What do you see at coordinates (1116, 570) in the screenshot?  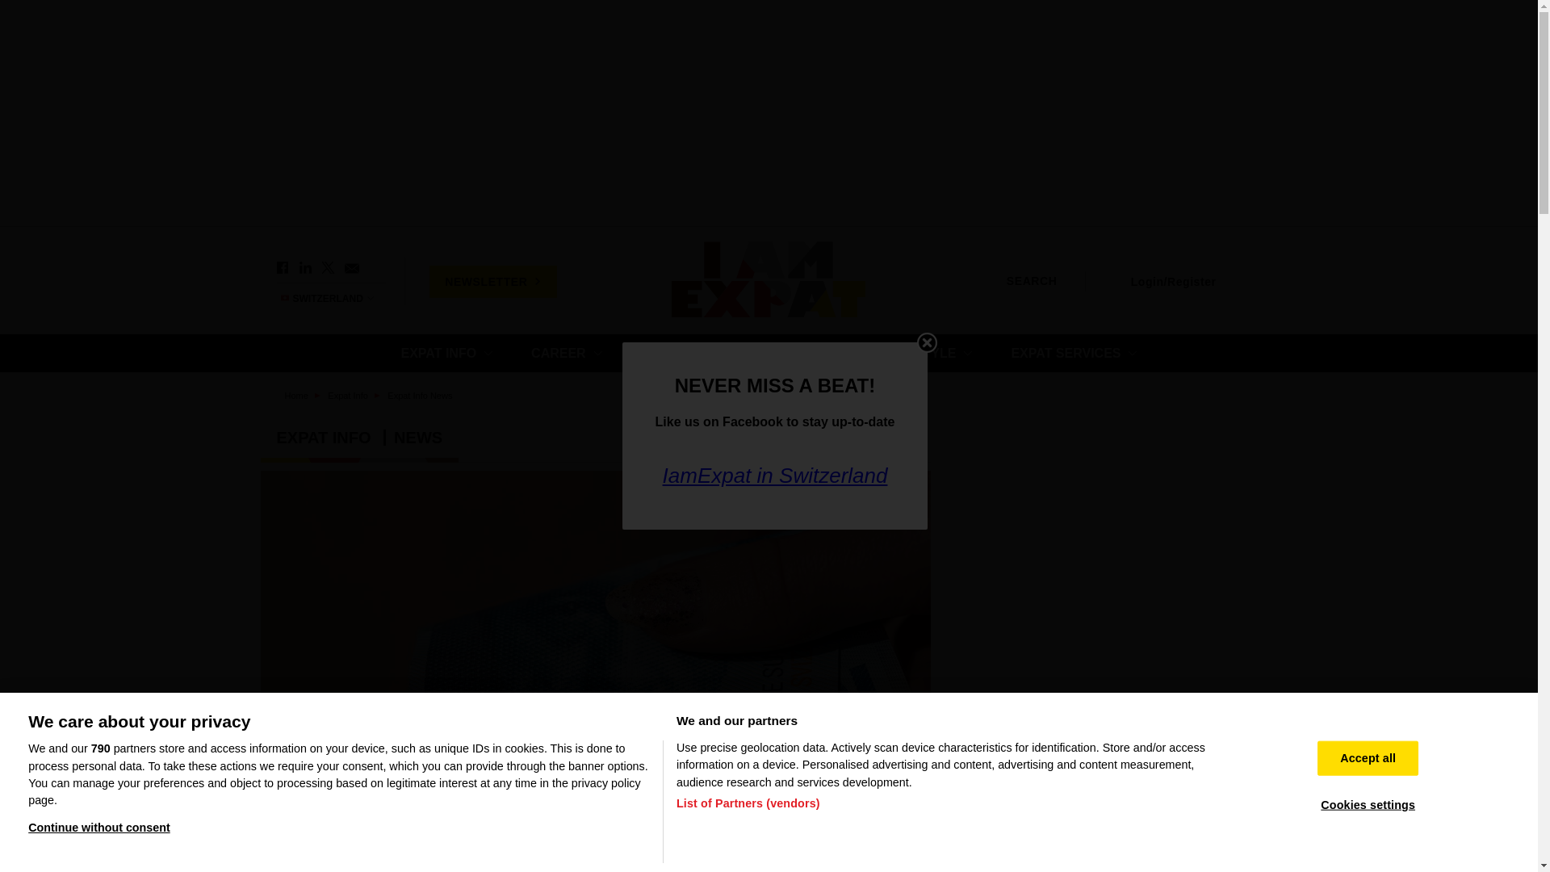 I see `3rd party ad content` at bounding box center [1116, 570].